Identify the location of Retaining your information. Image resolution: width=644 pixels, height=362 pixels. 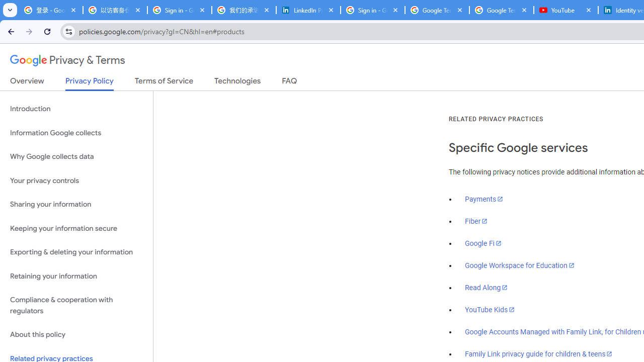
(76, 276).